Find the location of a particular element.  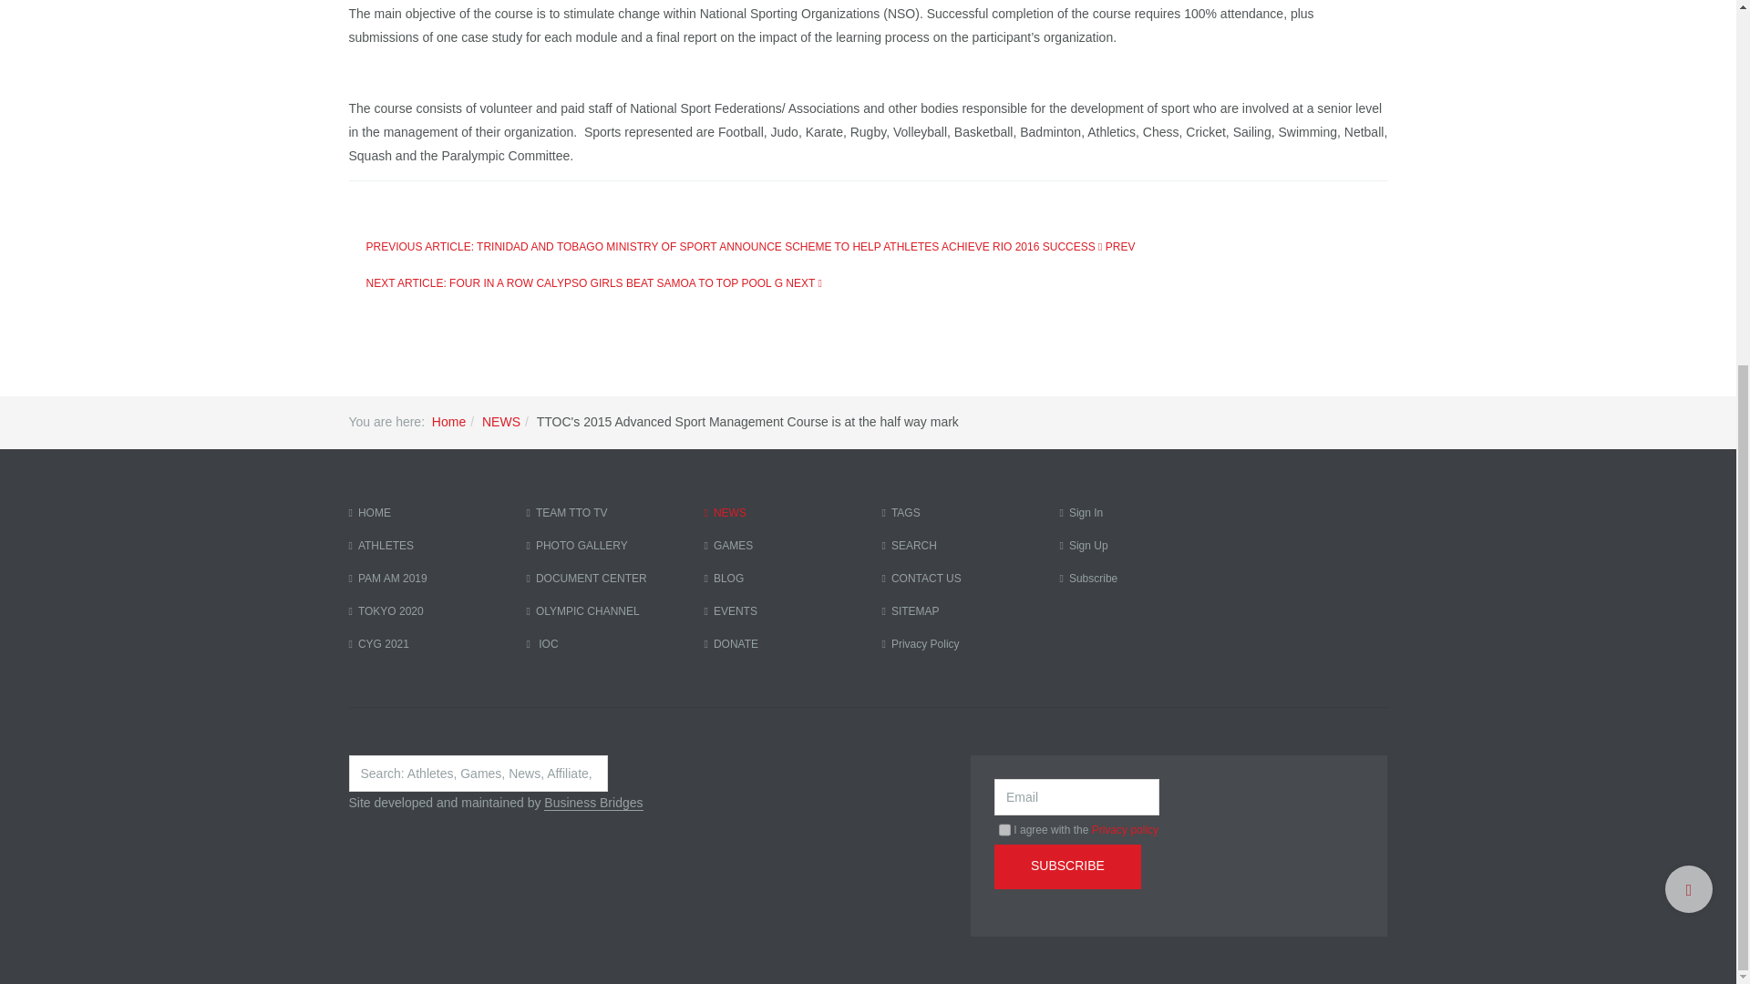

Back to Top is located at coordinates (1689, 317).